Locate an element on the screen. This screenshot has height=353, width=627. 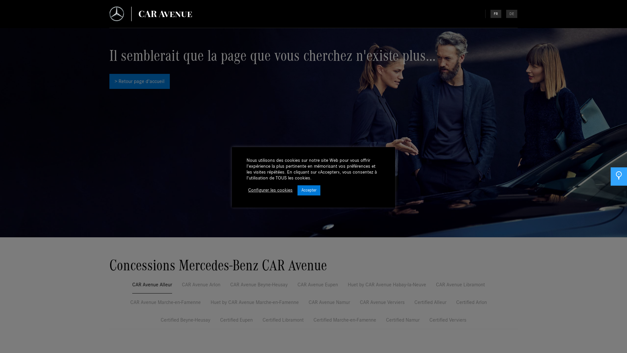
Certified Arlon is located at coordinates (472, 305).